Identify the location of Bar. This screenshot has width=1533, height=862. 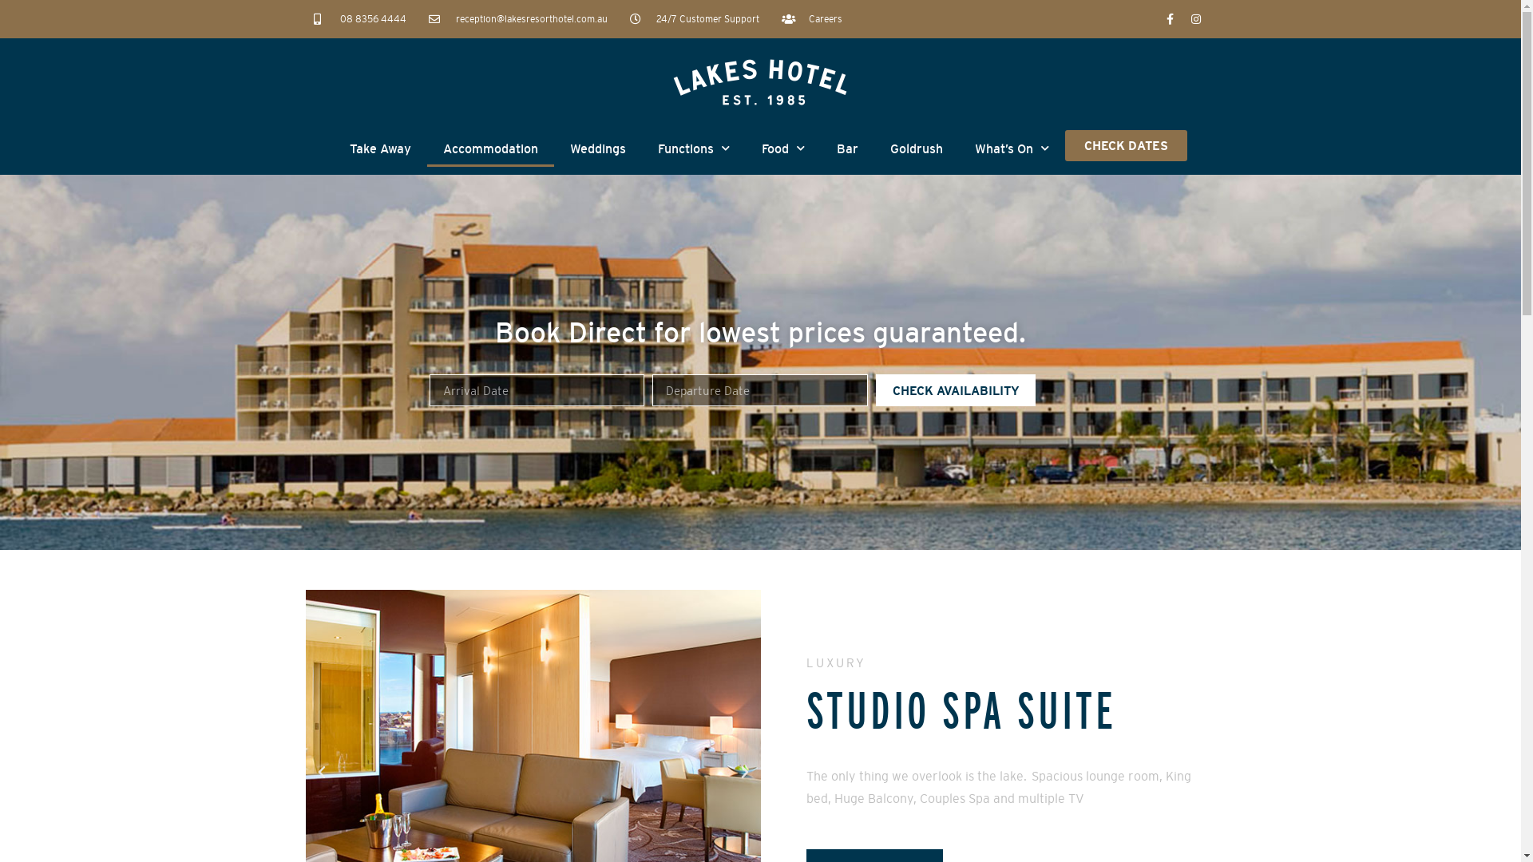
(848, 148).